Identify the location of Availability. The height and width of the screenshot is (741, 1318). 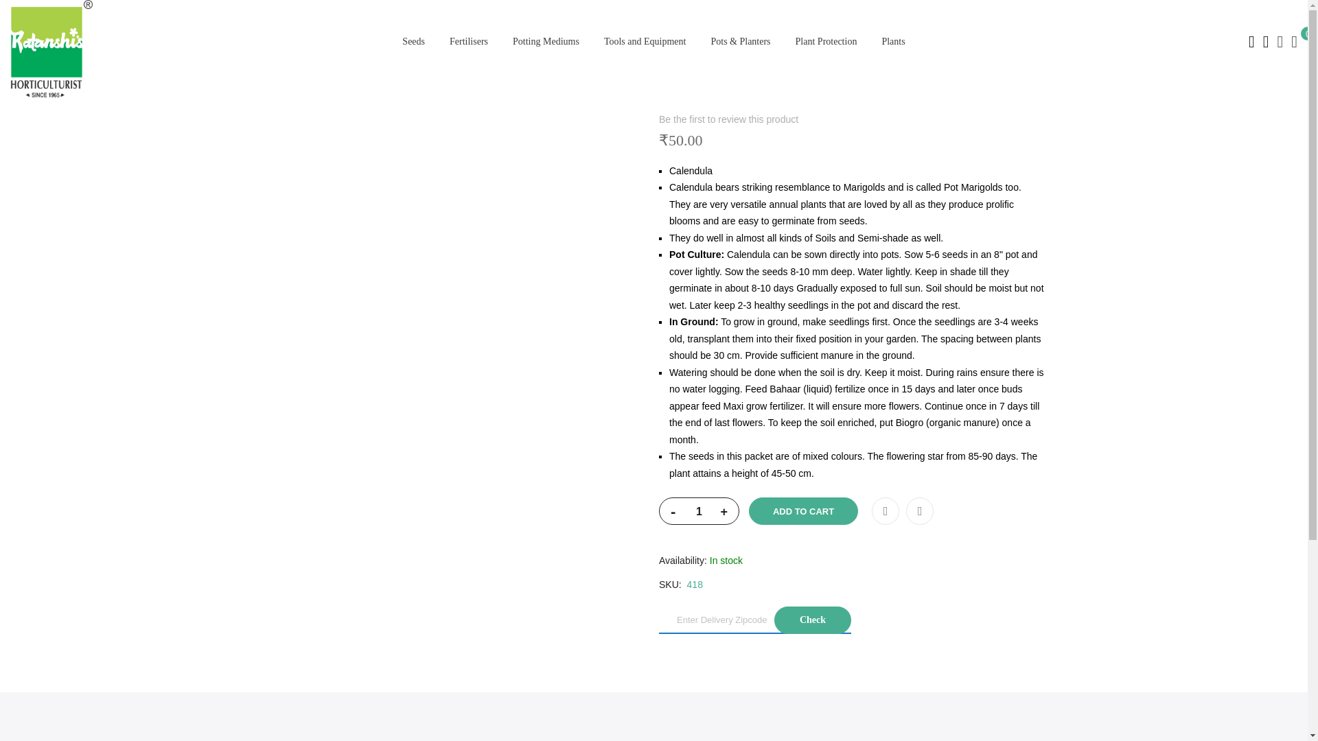
(852, 561).